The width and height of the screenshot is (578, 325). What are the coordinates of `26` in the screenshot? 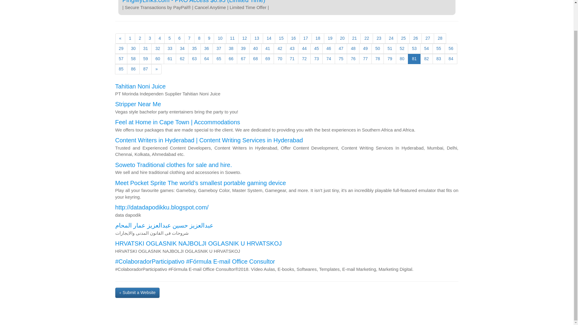 It's located at (415, 39).